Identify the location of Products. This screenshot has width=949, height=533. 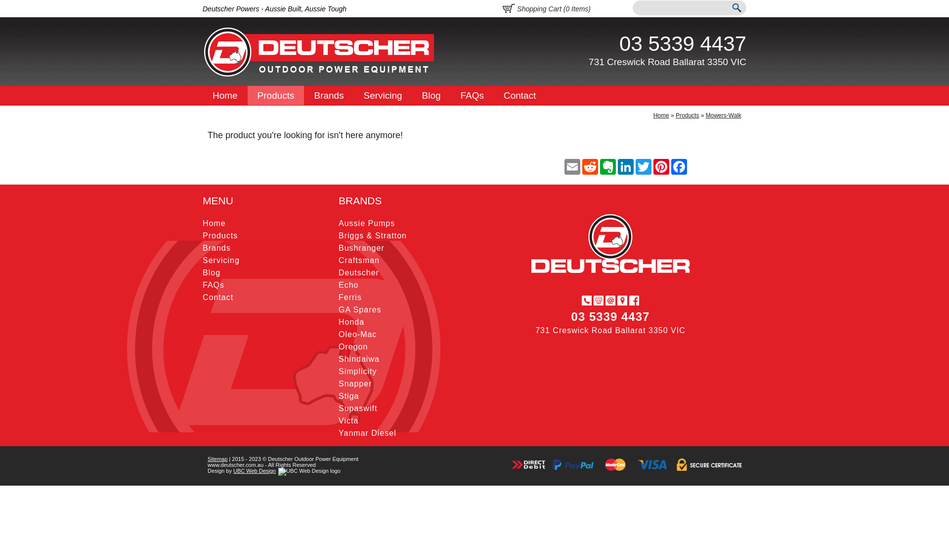
(220, 236).